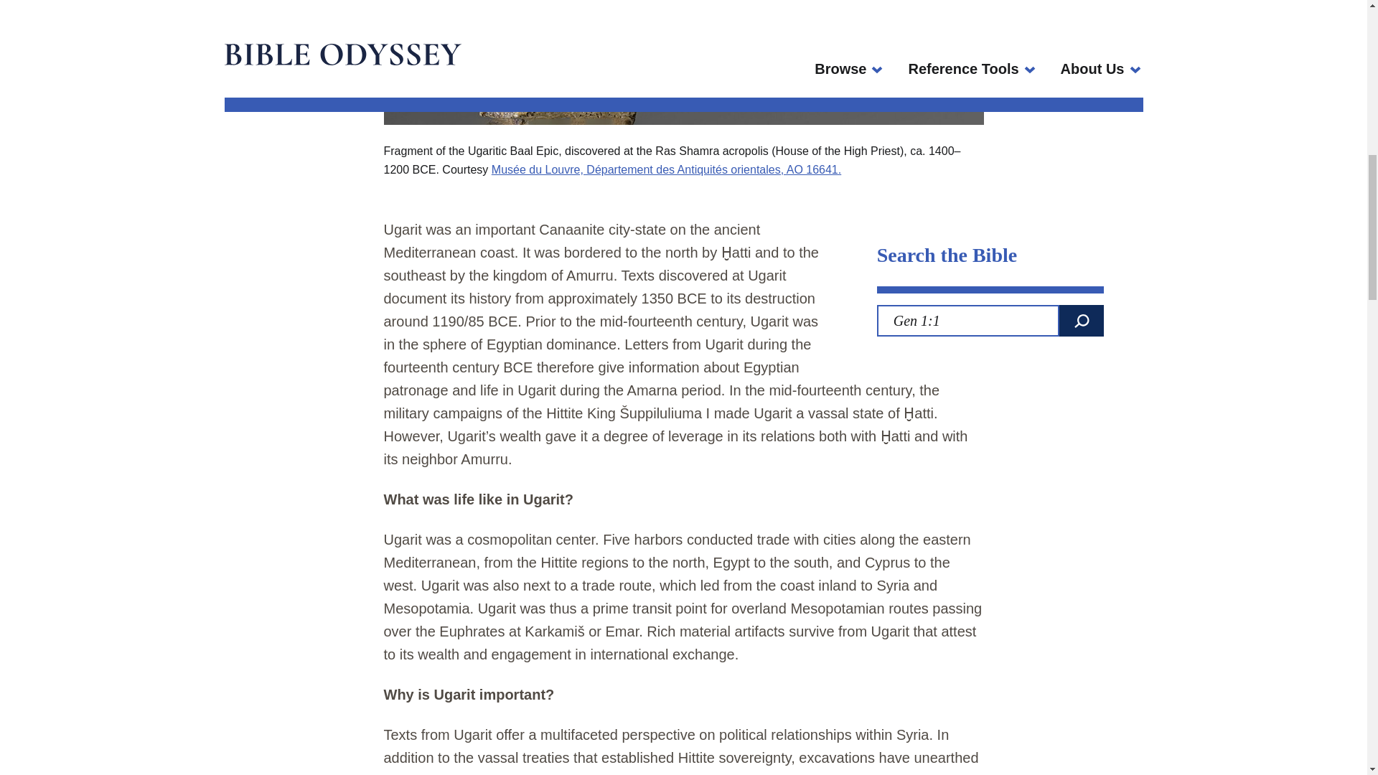 This screenshot has height=775, width=1378. Describe the element at coordinates (1081, 320) in the screenshot. I see `Search` at that location.